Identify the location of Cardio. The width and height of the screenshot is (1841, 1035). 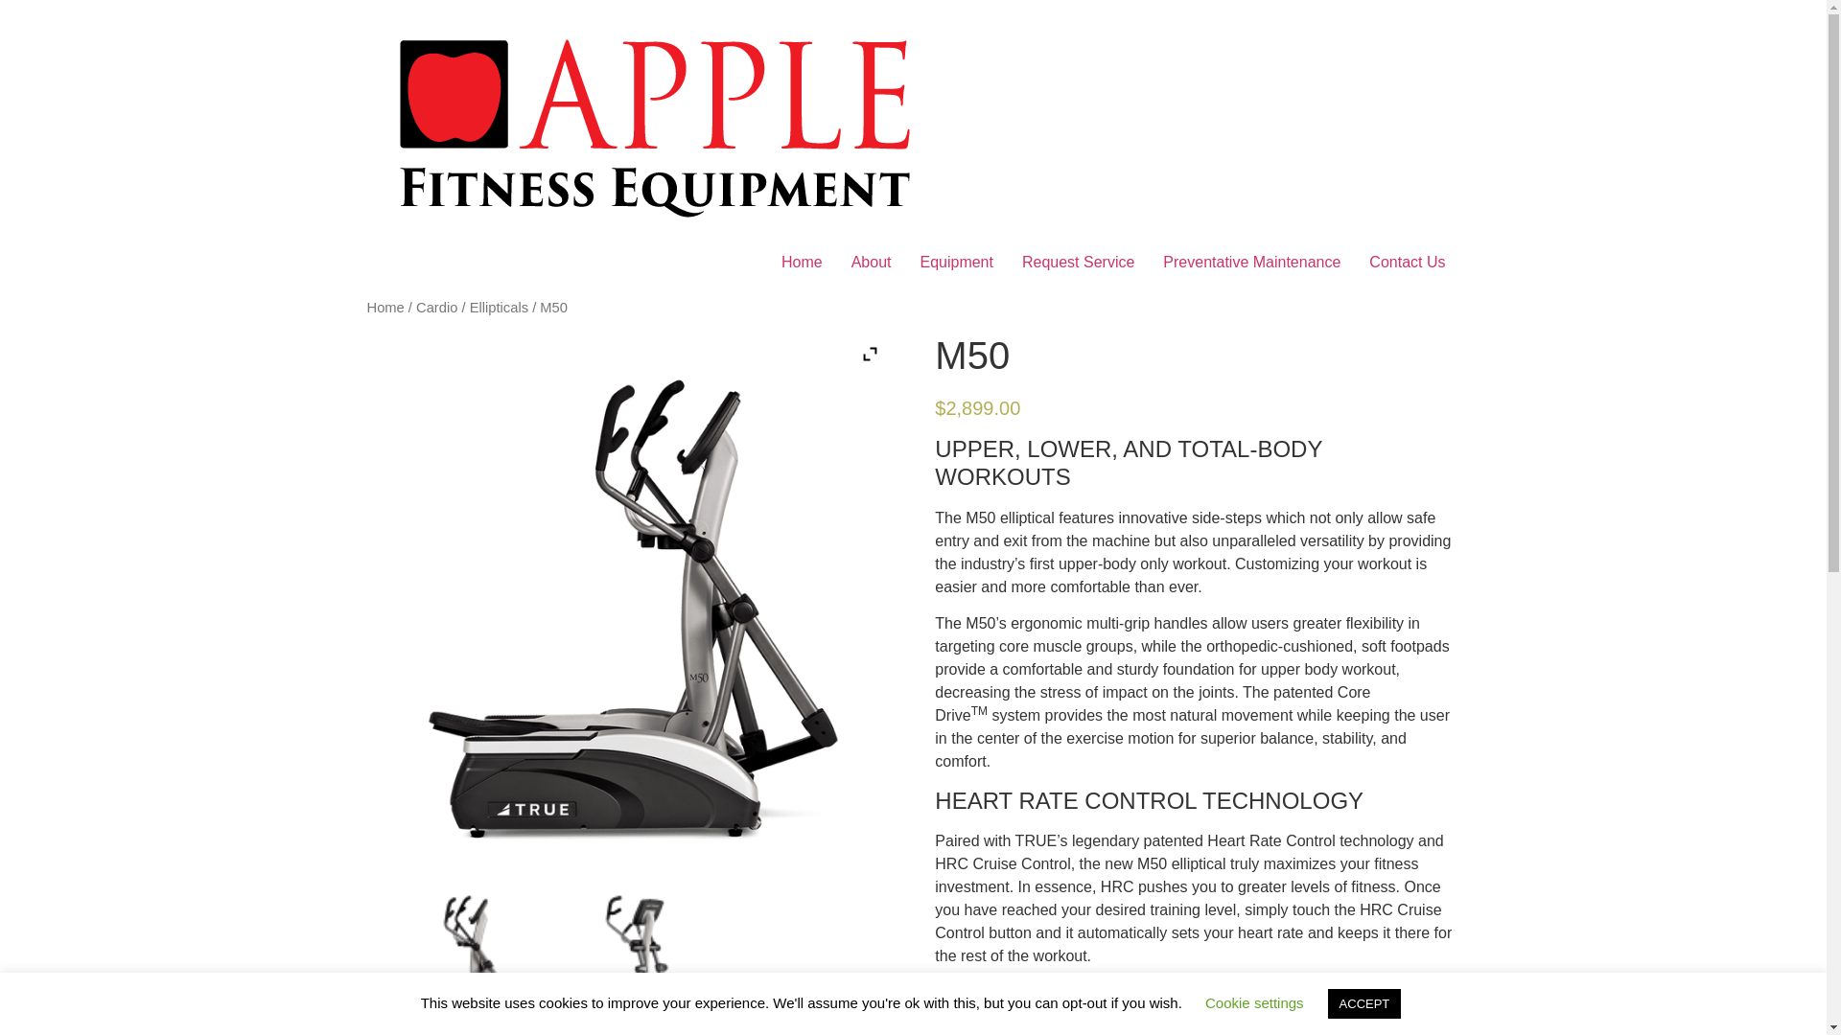
(435, 308).